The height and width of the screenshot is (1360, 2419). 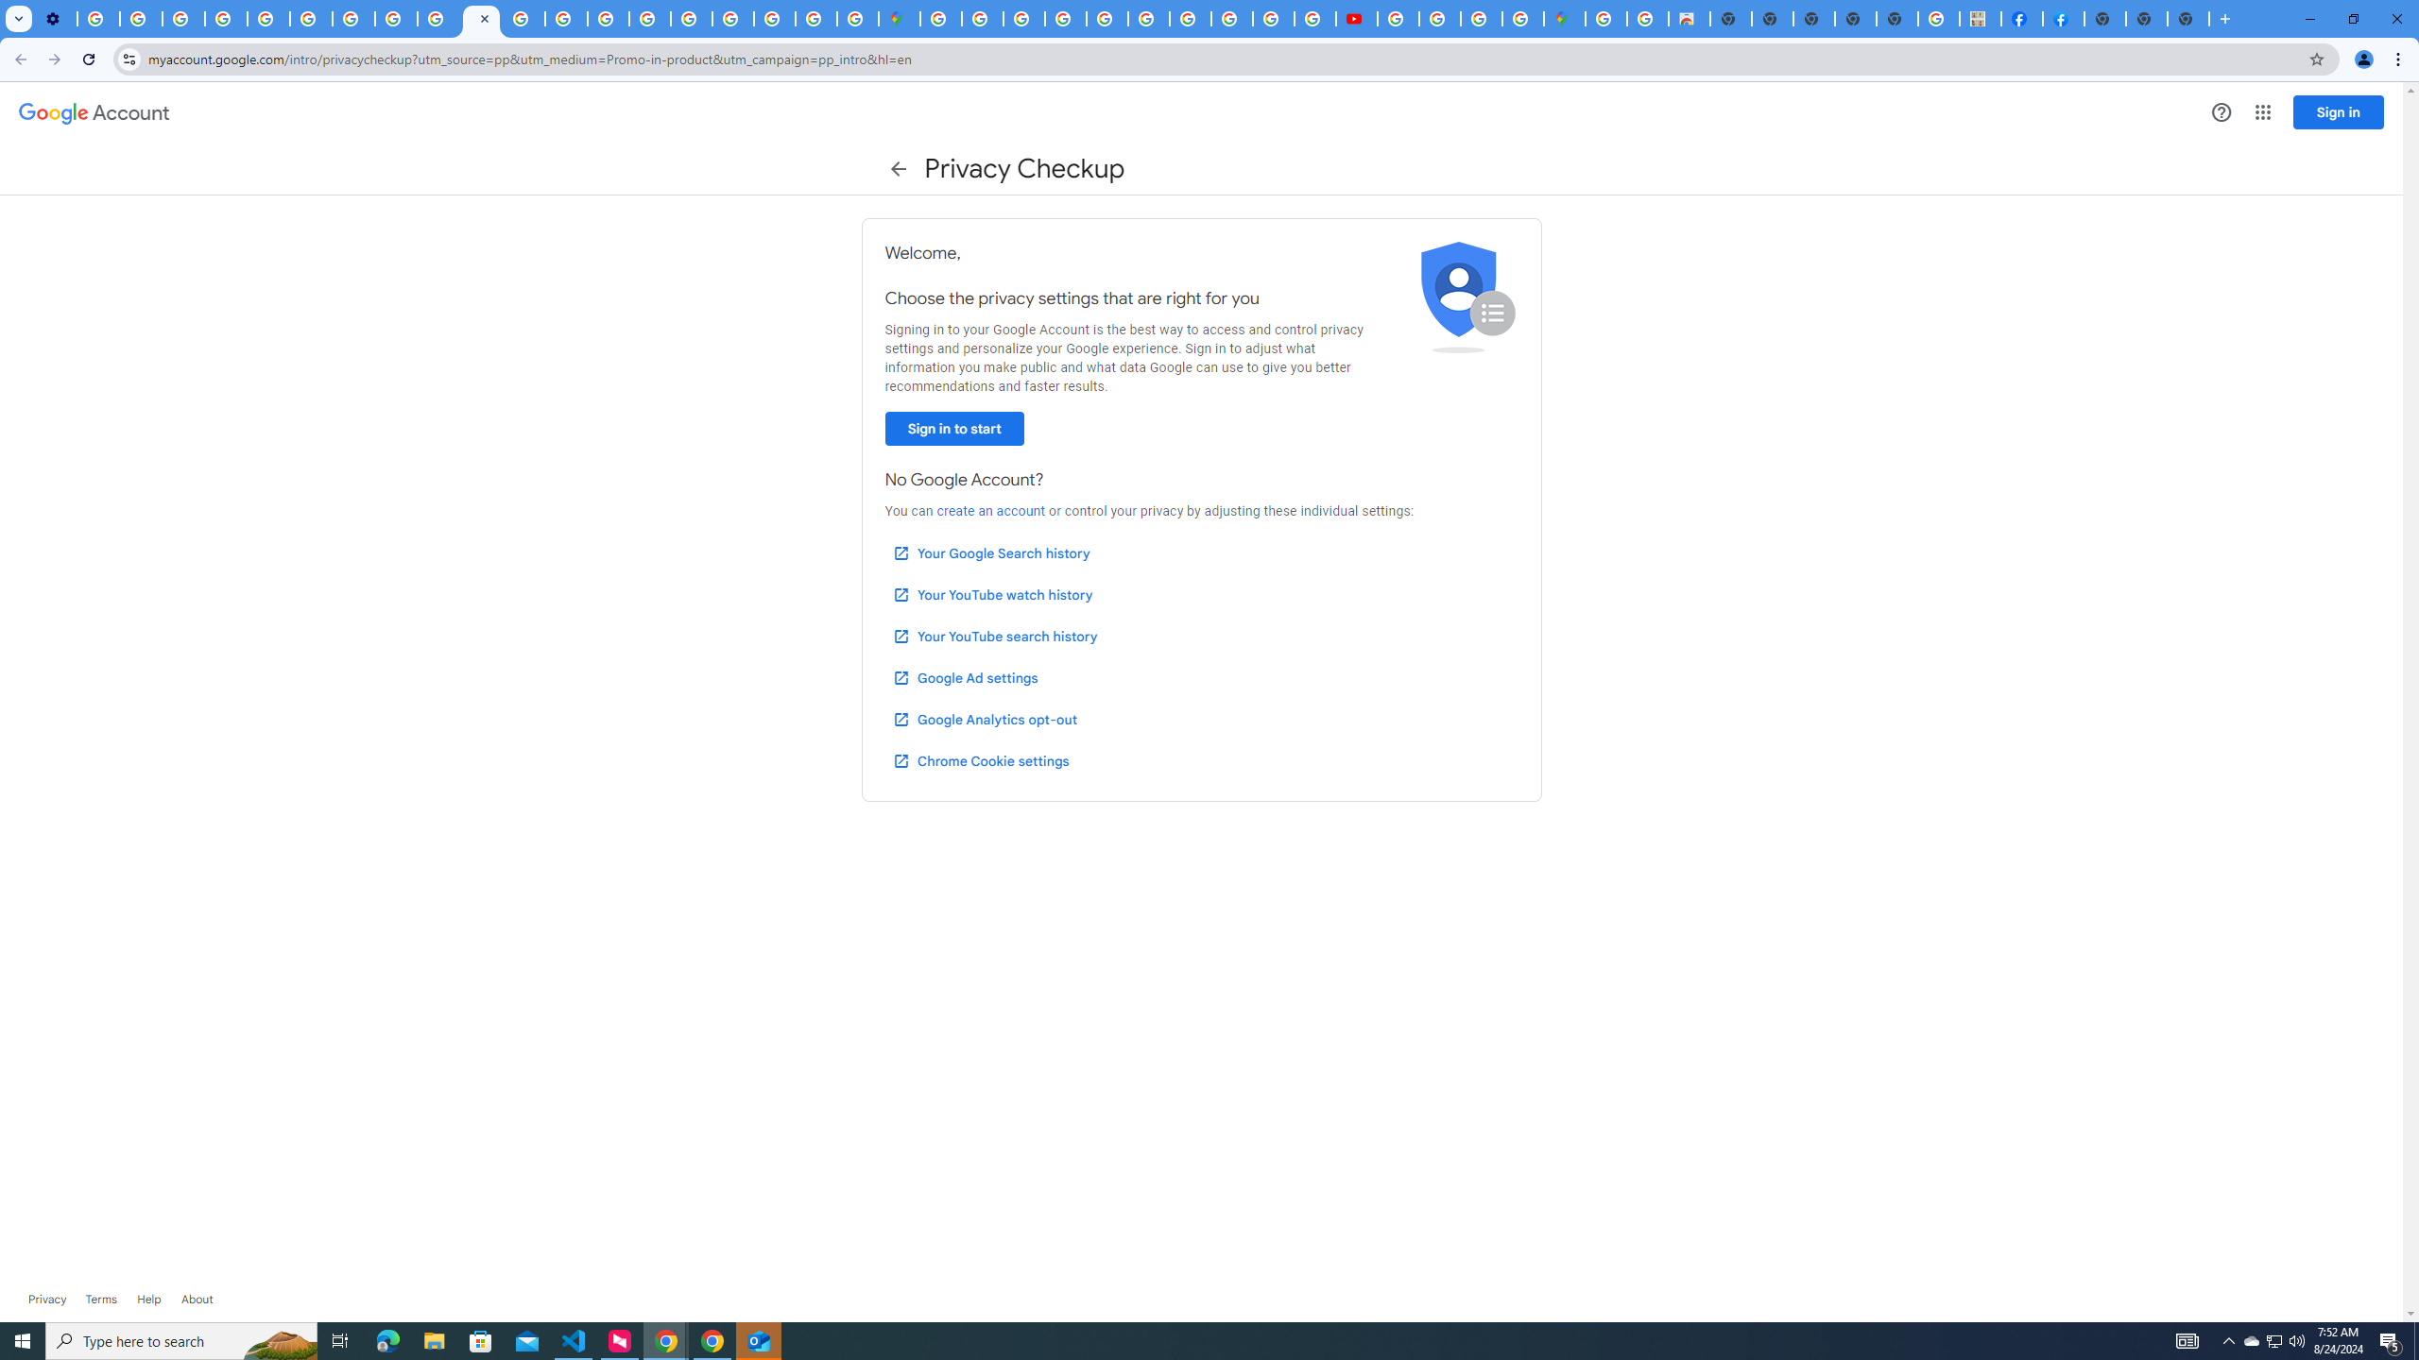 What do you see at coordinates (990, 511) in the screenshot?
I see `create an account` at bounding box center [990, 511].